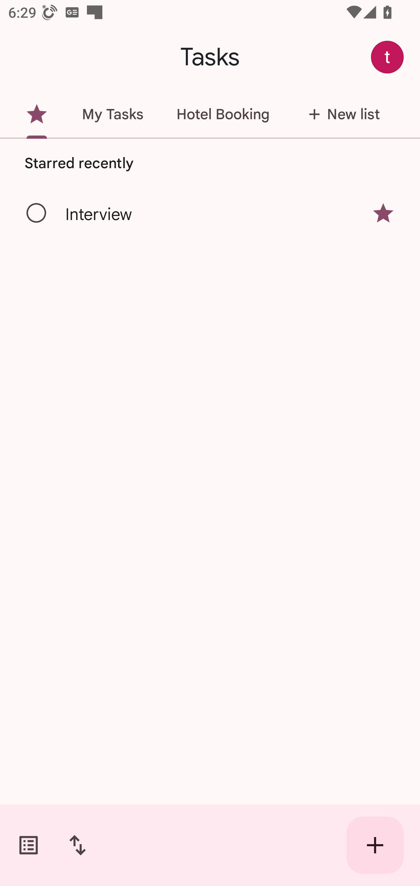 This screenshot has height=886, width=420. I want to click on Remove star, so click(383, 213).